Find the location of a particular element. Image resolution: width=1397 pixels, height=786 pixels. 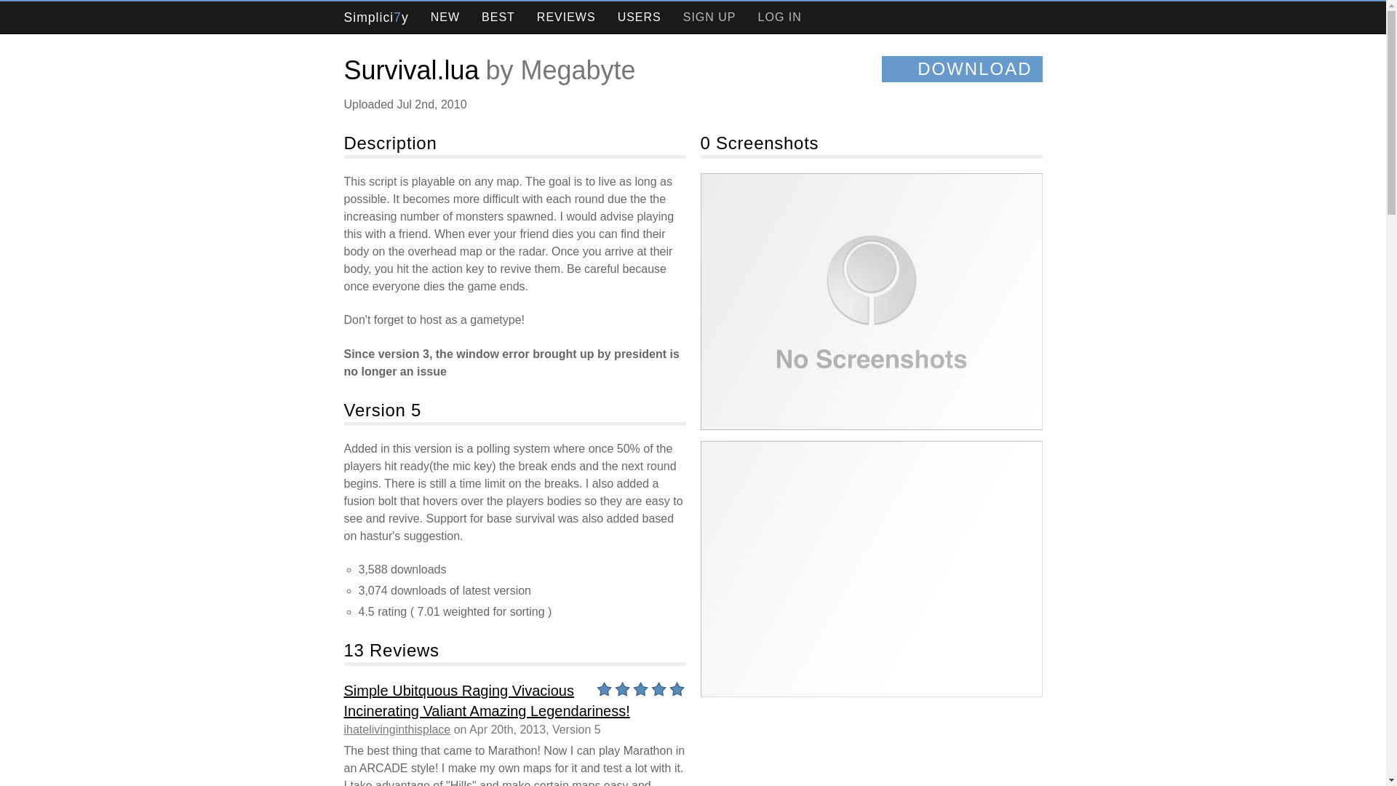

Simplici7y is located at coordinates (375, 17).